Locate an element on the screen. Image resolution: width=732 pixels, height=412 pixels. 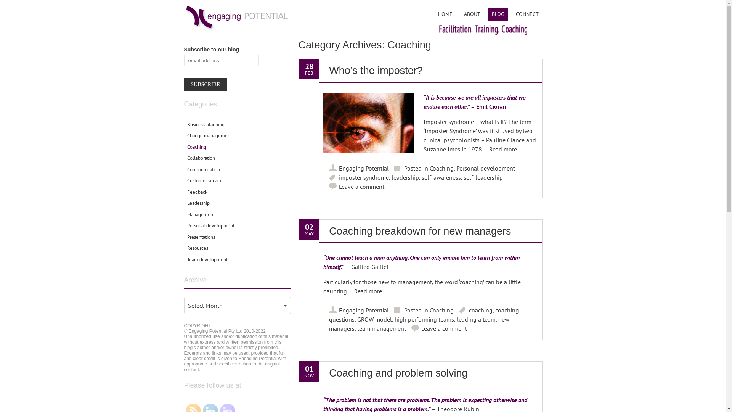
Business planning is located at coordinates (205, 125).